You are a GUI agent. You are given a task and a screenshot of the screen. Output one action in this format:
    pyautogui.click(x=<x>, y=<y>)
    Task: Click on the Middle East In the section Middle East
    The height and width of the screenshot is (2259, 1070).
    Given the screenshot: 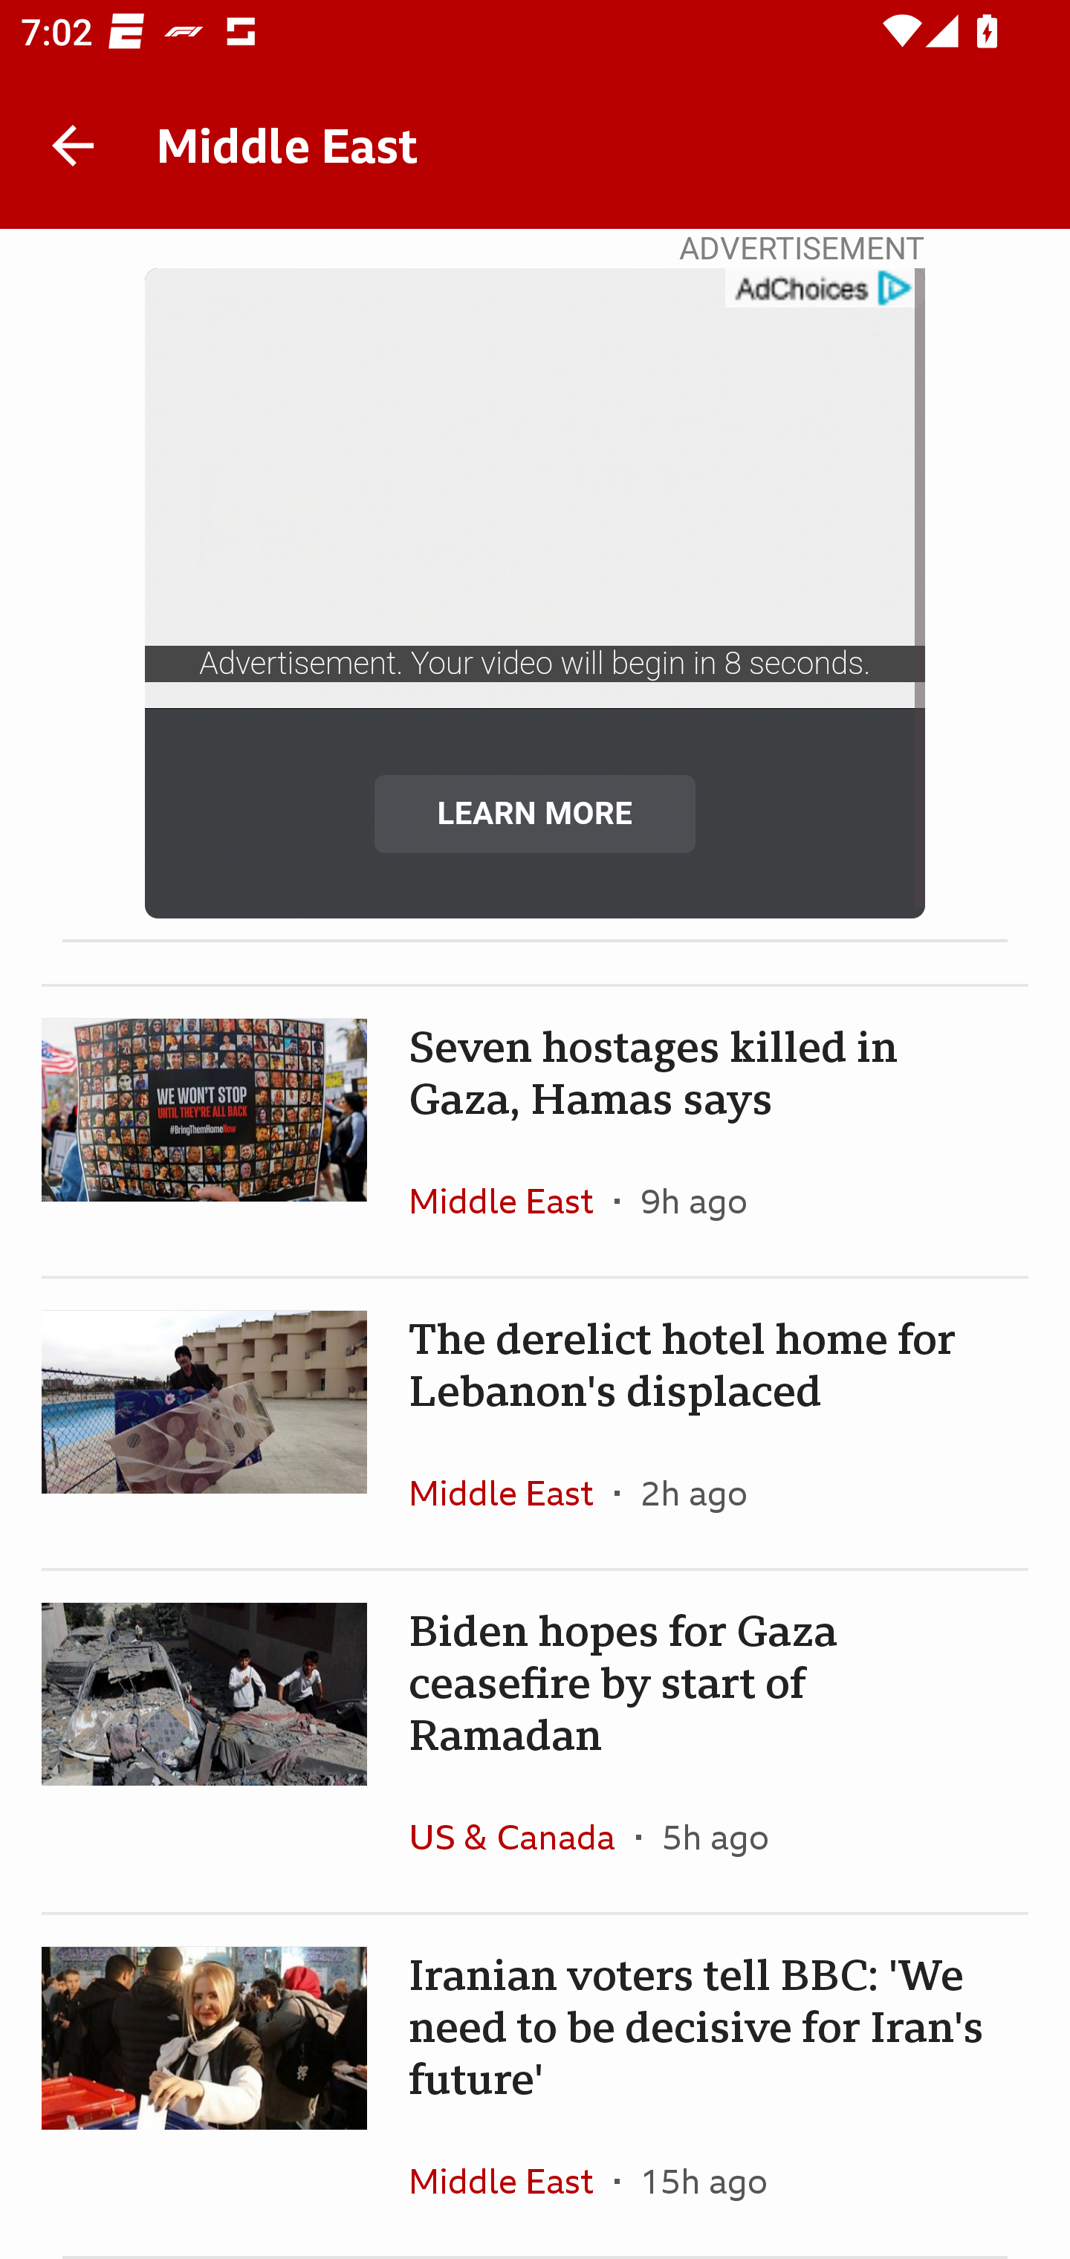 What is the action you would take?
    pyautogui.click(x=511, y=1200)
    